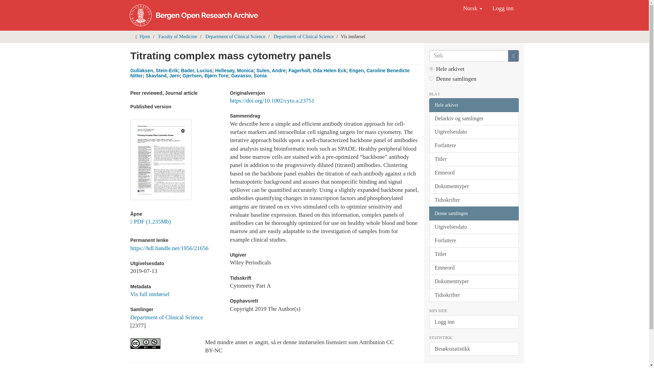  What do you see at coordinates (145, 36) in the screenshot?
I see `Hjem` at bounding box center [145, 36].